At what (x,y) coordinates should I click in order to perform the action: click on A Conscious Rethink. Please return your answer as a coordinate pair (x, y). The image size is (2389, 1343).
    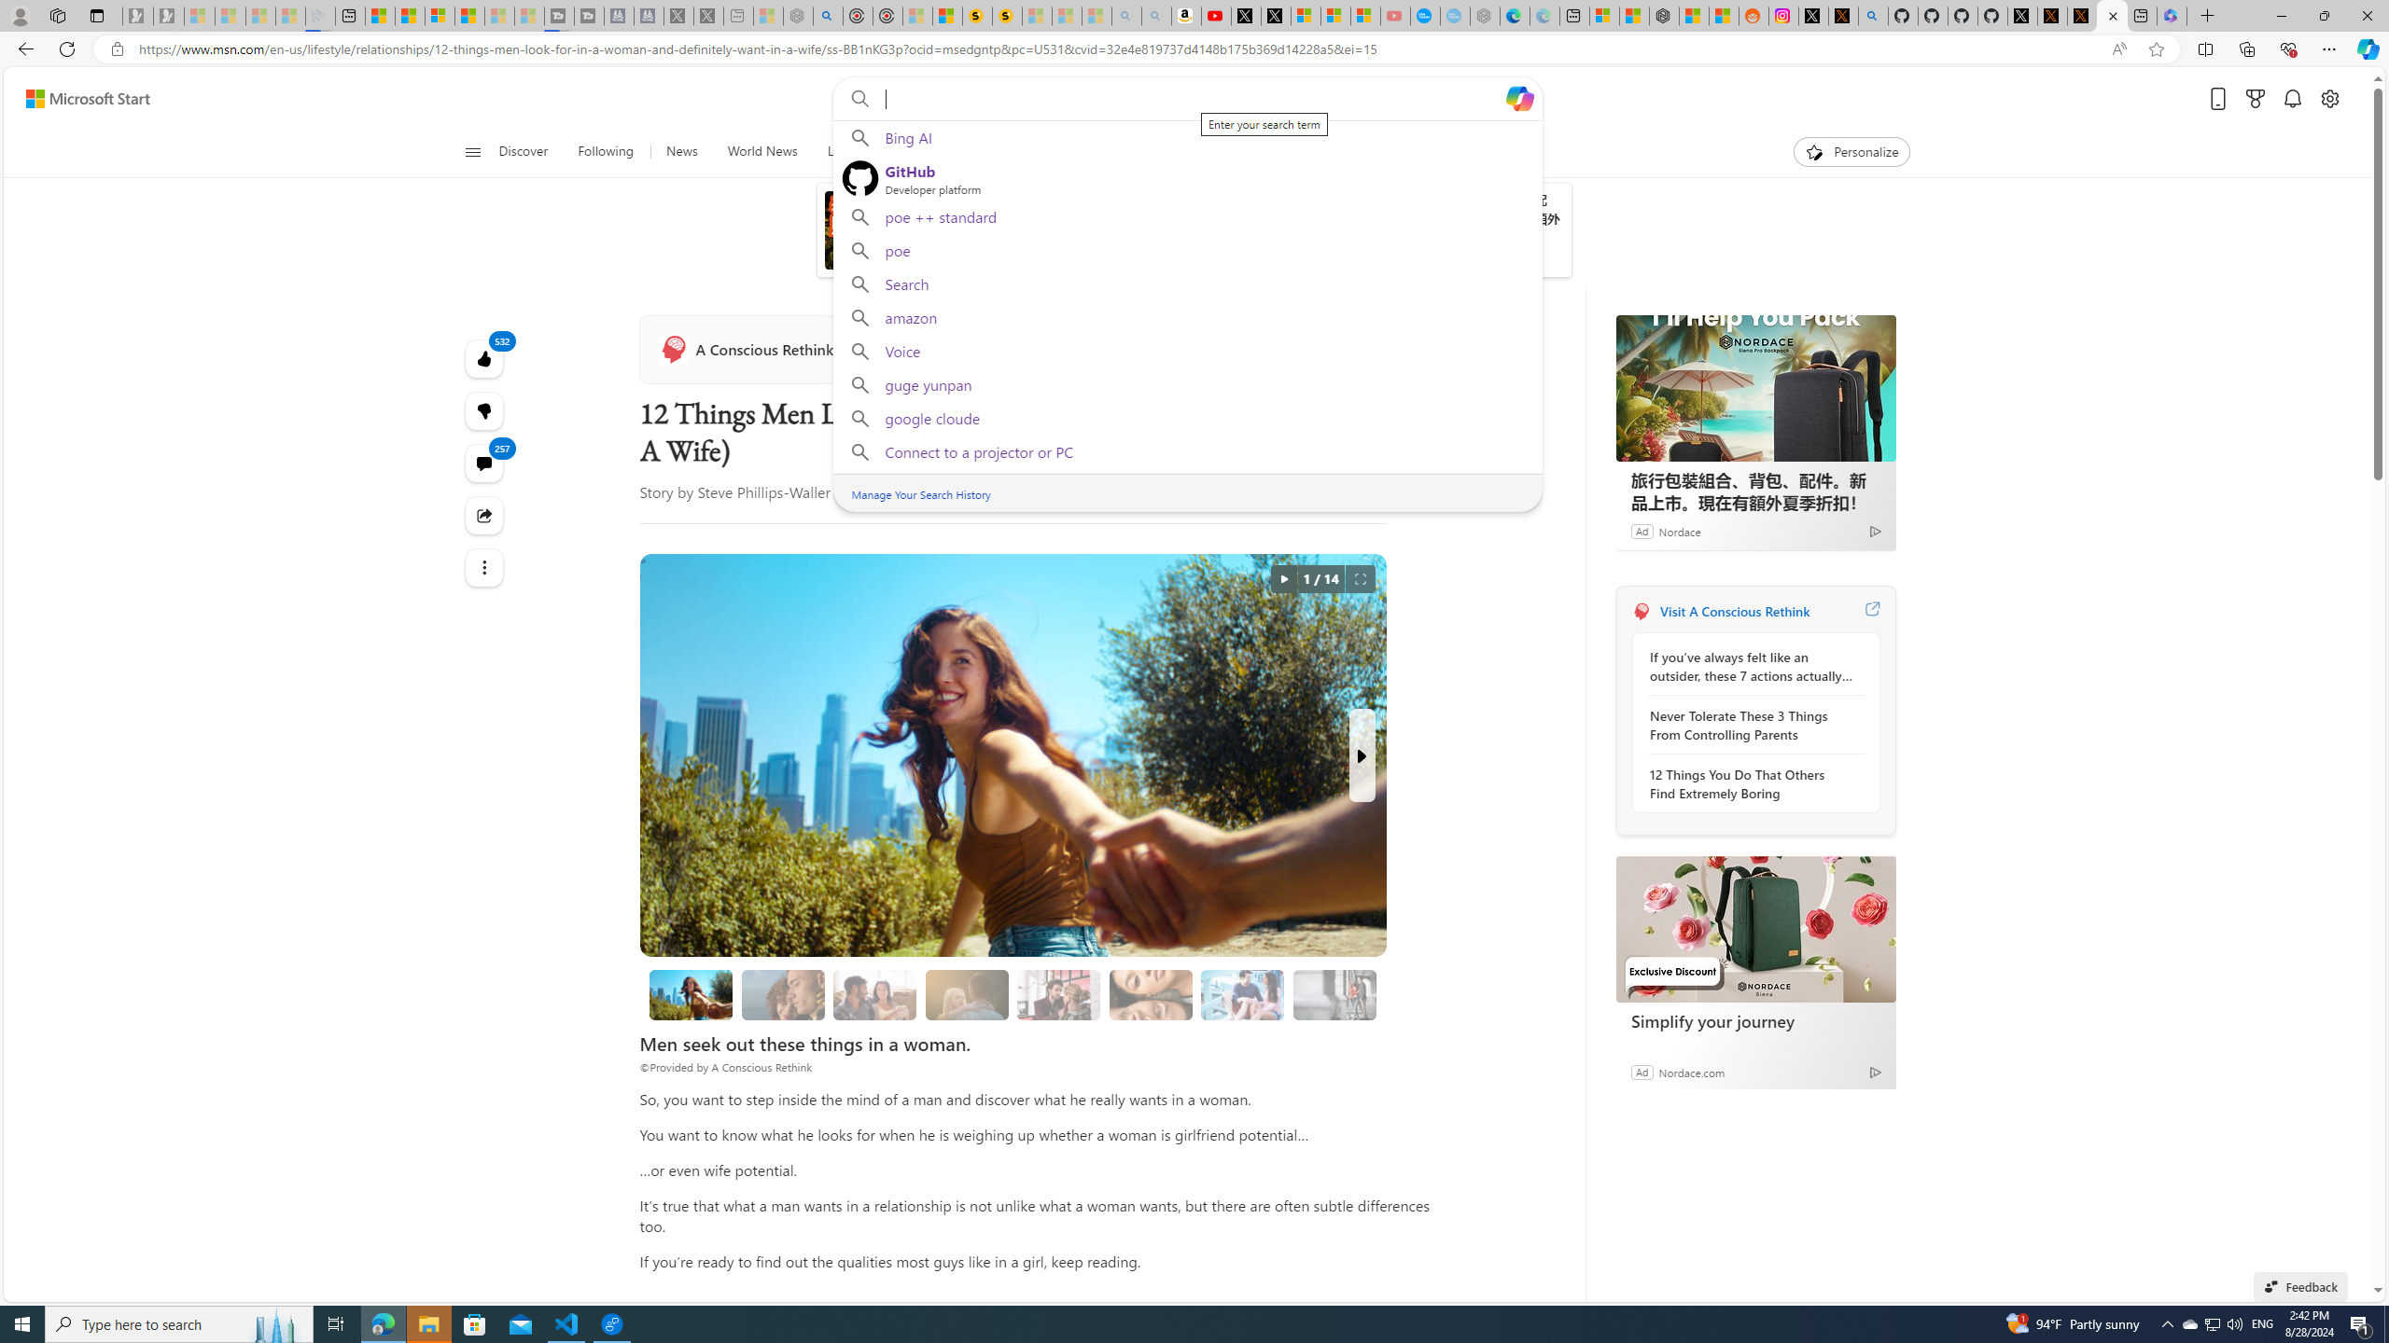
    Looking at the image, I should click on (748, 349).